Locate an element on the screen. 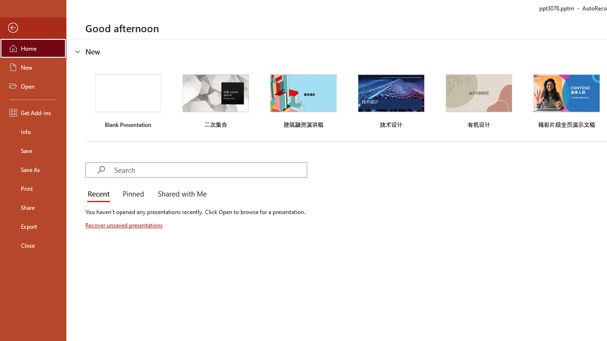 This screenshot has width=607, height=341. Recent is located at coordinates (101, 194).